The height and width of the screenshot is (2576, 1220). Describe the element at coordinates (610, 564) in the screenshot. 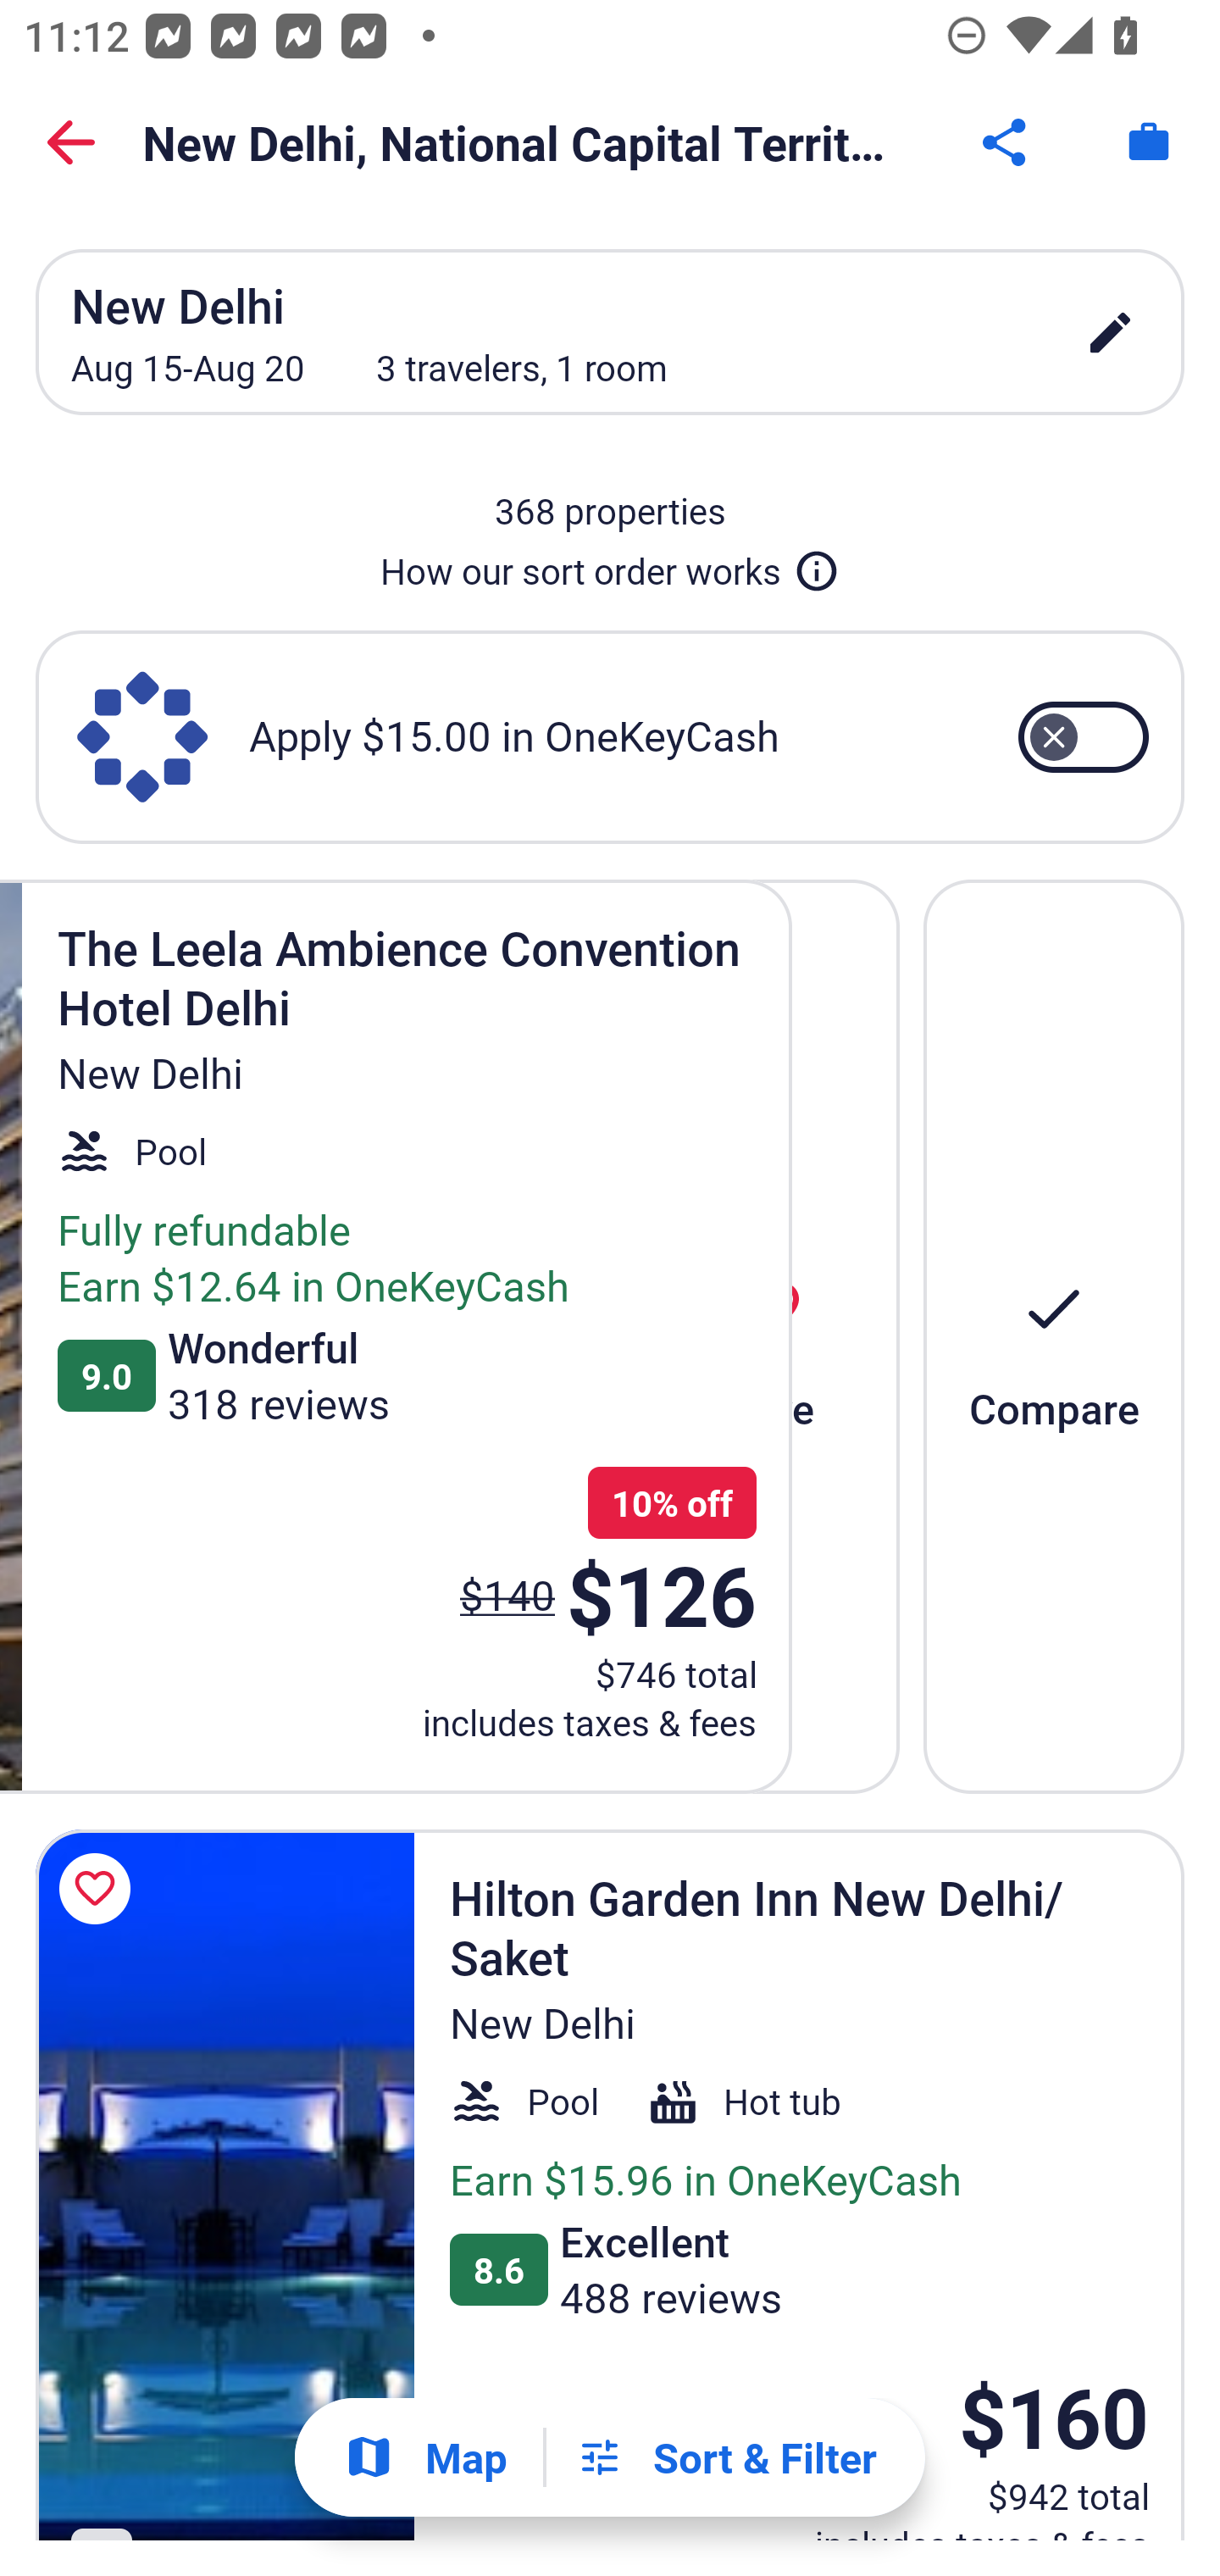

I see `How our sort order works` at that location.